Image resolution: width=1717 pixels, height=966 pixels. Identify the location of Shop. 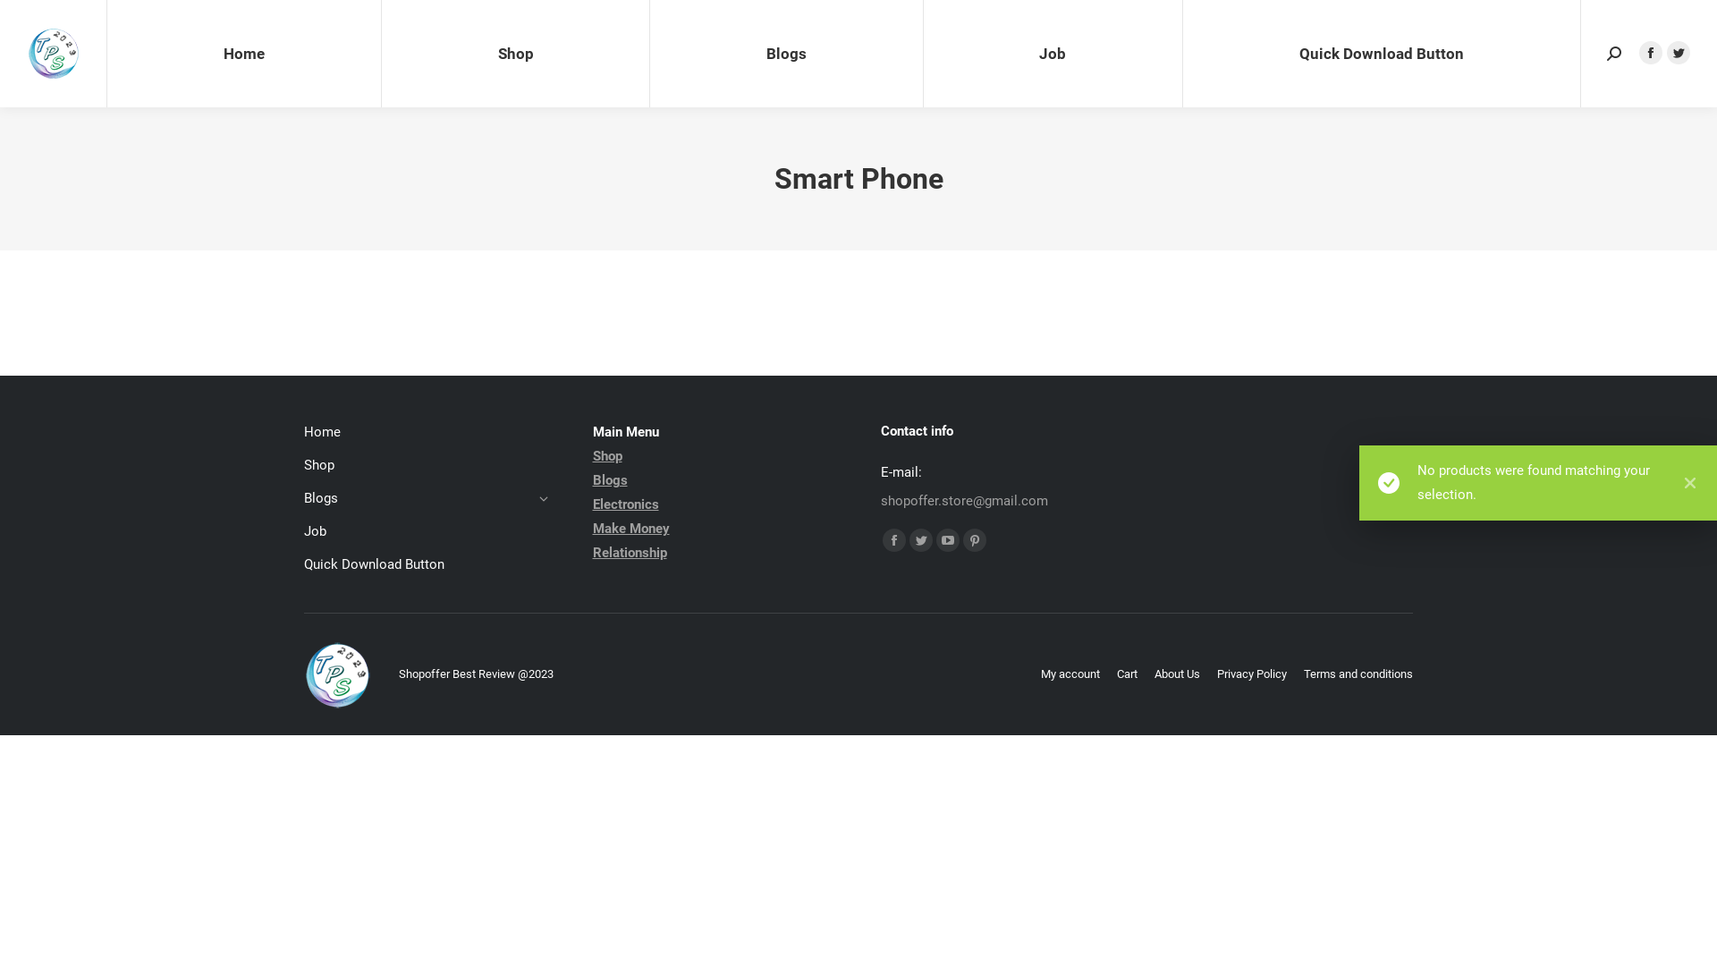
(426, 470).